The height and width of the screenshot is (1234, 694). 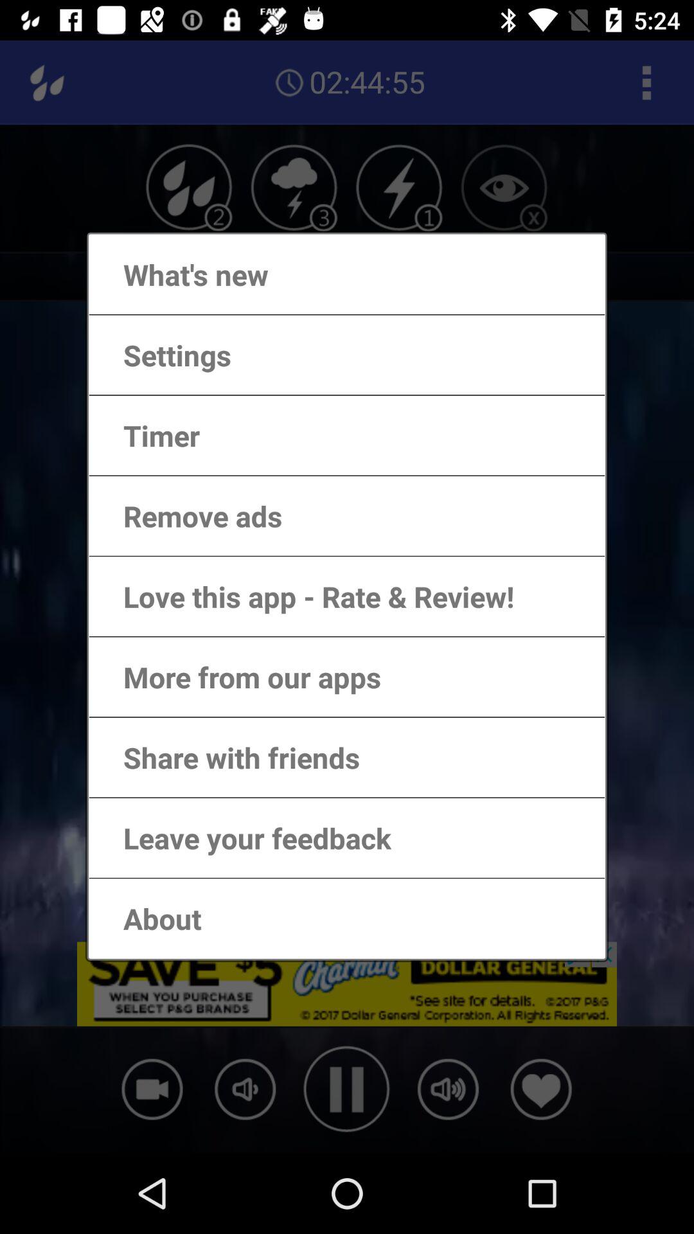 What do you see at coordinates (190, 515) in the screenshot?
I see `turn on item below the timer app` at bounding box center [190, 515].